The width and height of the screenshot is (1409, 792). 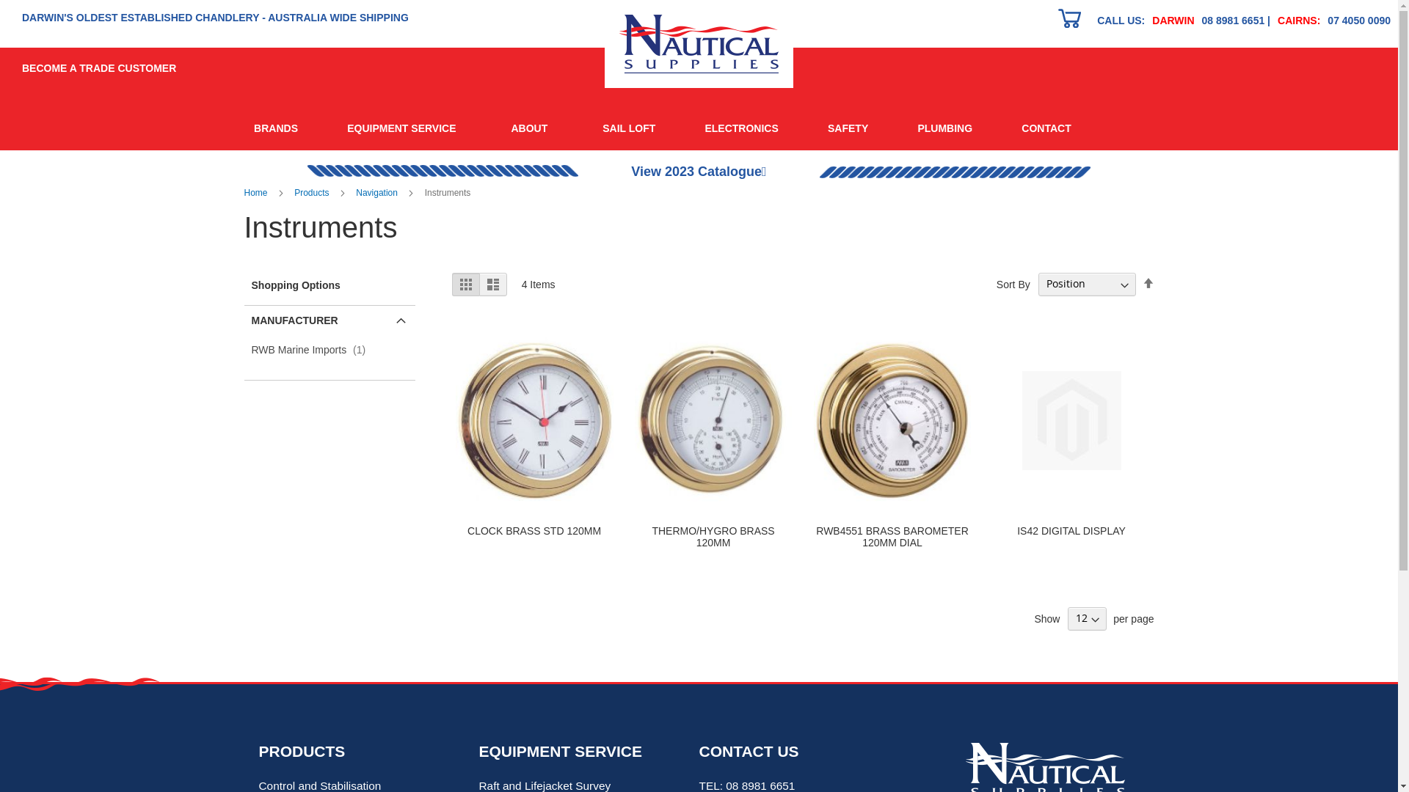 What do you see at coordinates (1070, 21) in the screenshot?
I see `My Cart` at bounding box center [1070, 21].